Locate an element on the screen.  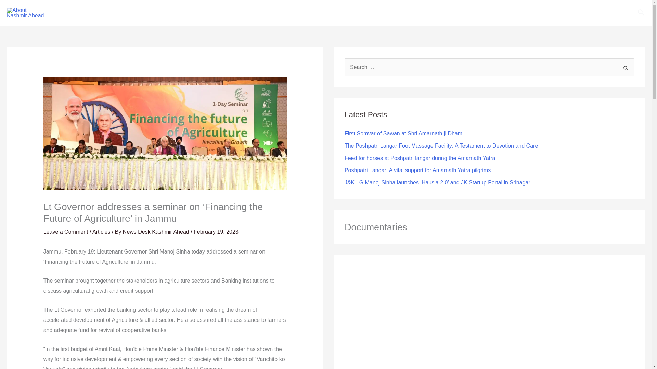
Home is located at coordinates (73, 13).